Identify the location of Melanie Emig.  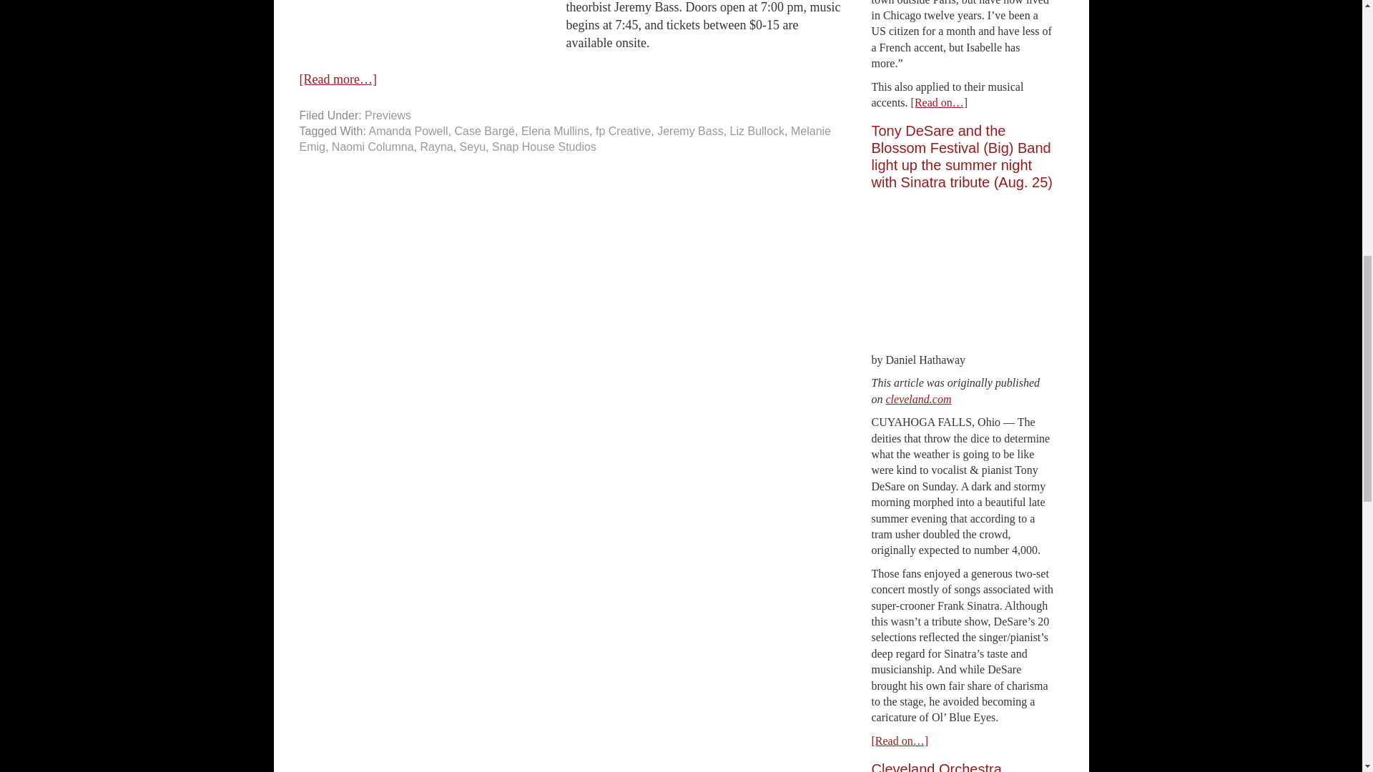
(565, 139).